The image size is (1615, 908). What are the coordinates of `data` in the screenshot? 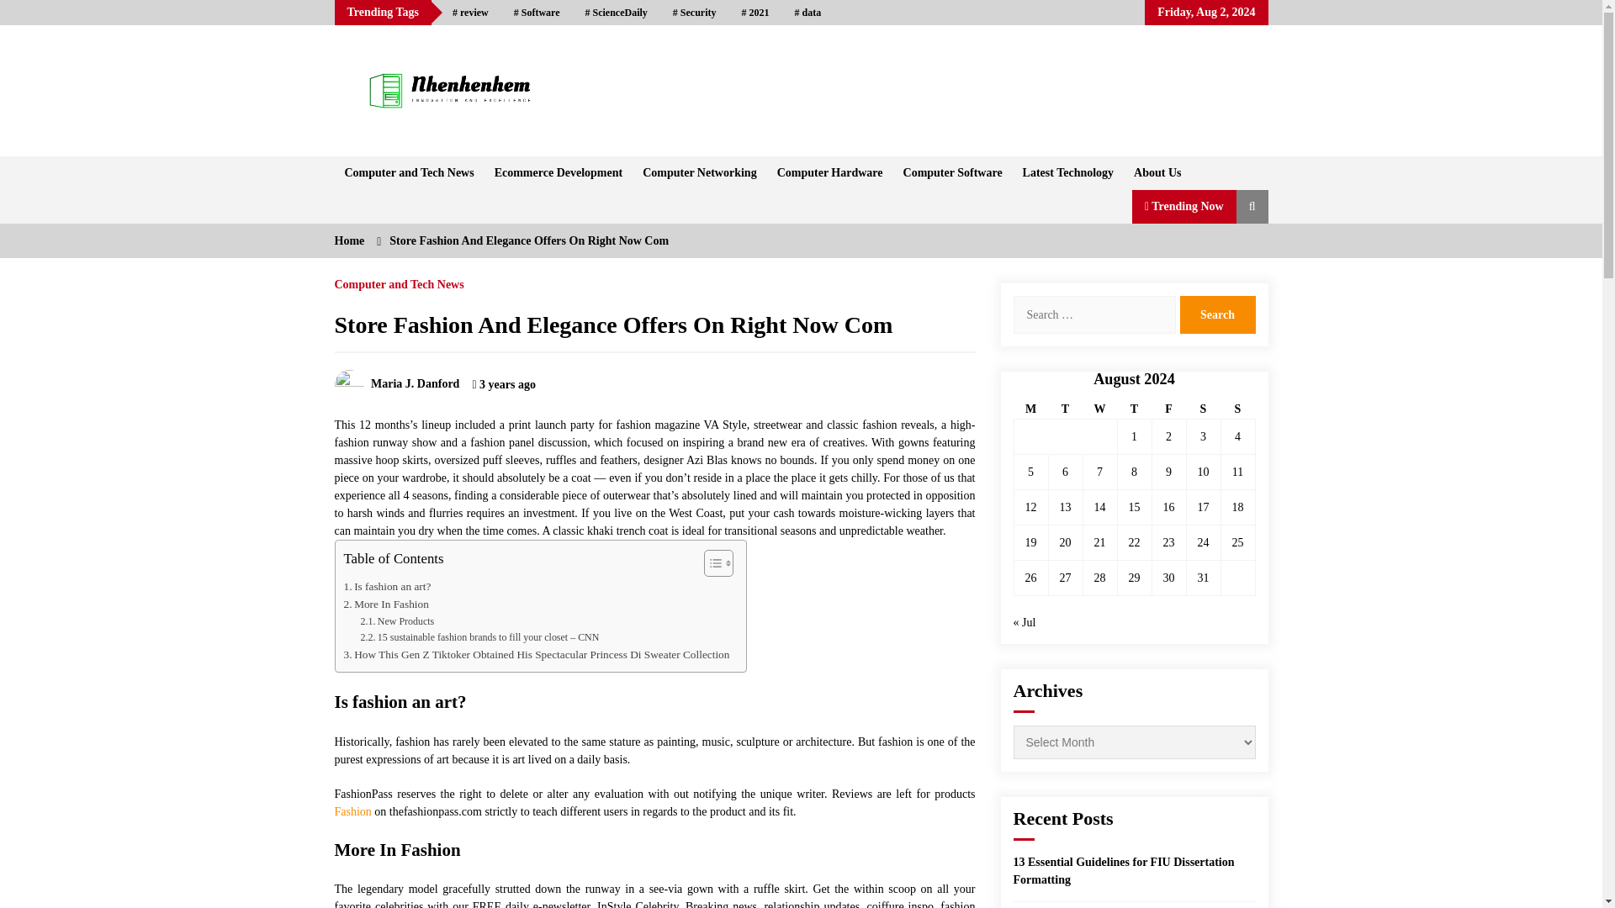 It's located at (807, 13).